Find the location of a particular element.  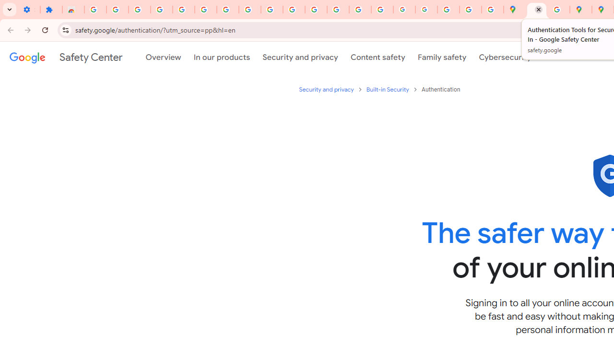

Safety Center is located at coordinates (66, 57).